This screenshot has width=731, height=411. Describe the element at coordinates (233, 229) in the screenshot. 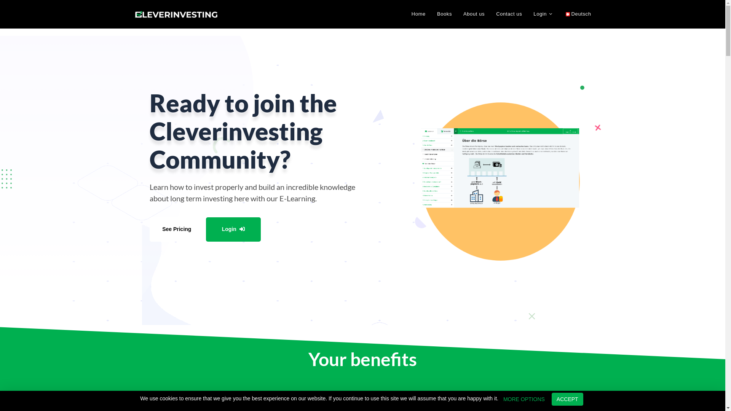

I see `Login` at that location.